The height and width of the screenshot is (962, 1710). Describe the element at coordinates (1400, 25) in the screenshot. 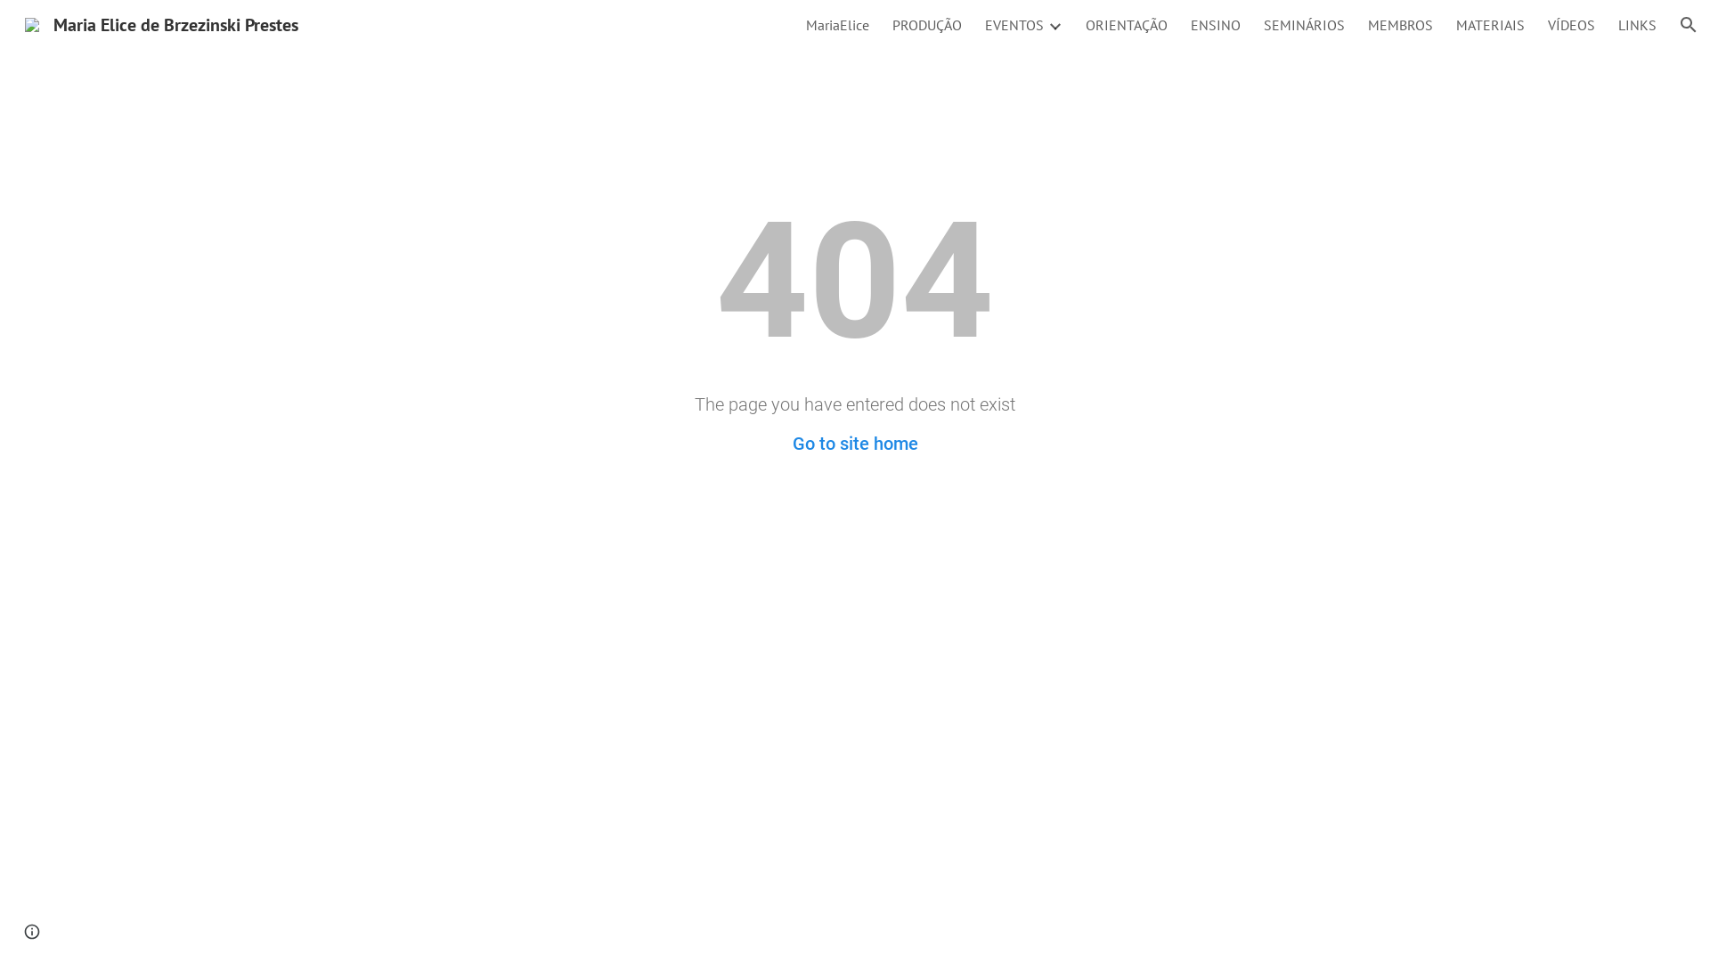

I see `MEMBROS` at that location.